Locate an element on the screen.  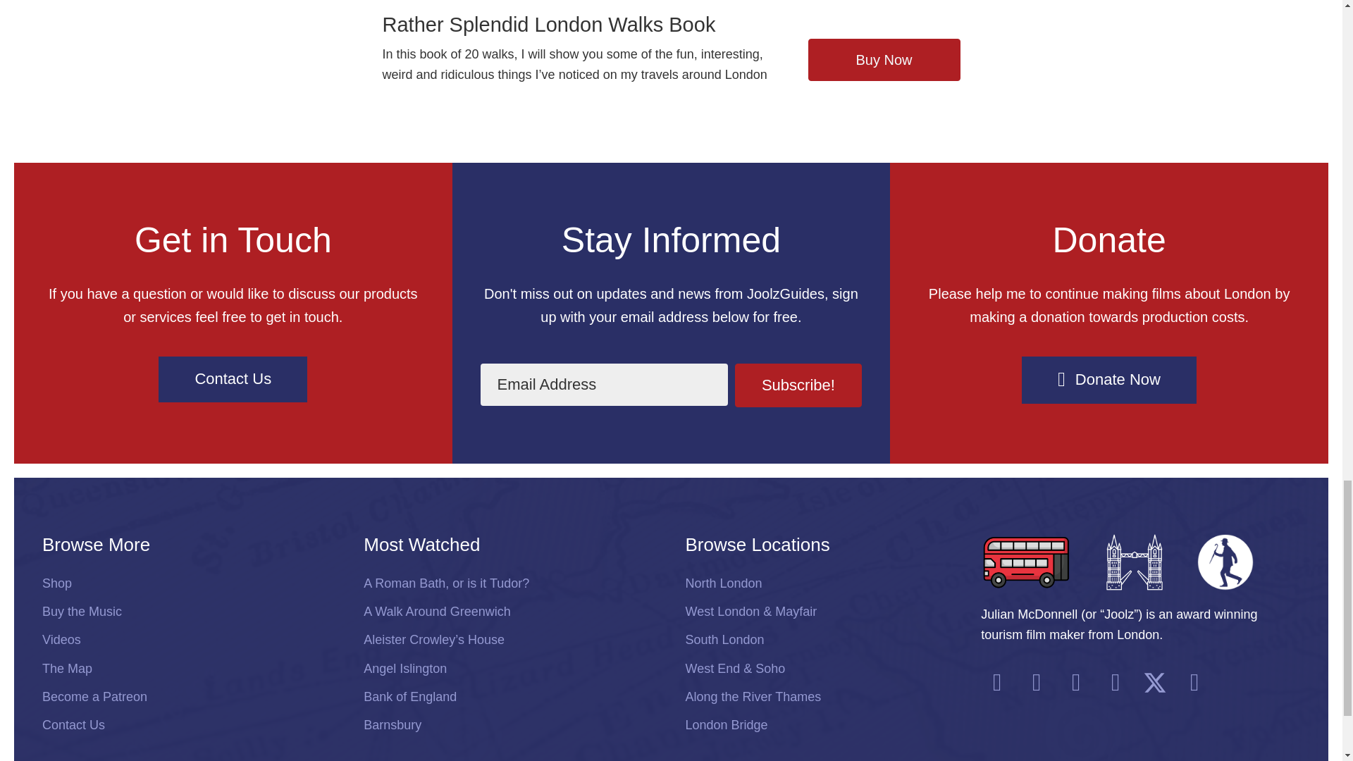
Subscribe! is located at coordinates (798, 385).